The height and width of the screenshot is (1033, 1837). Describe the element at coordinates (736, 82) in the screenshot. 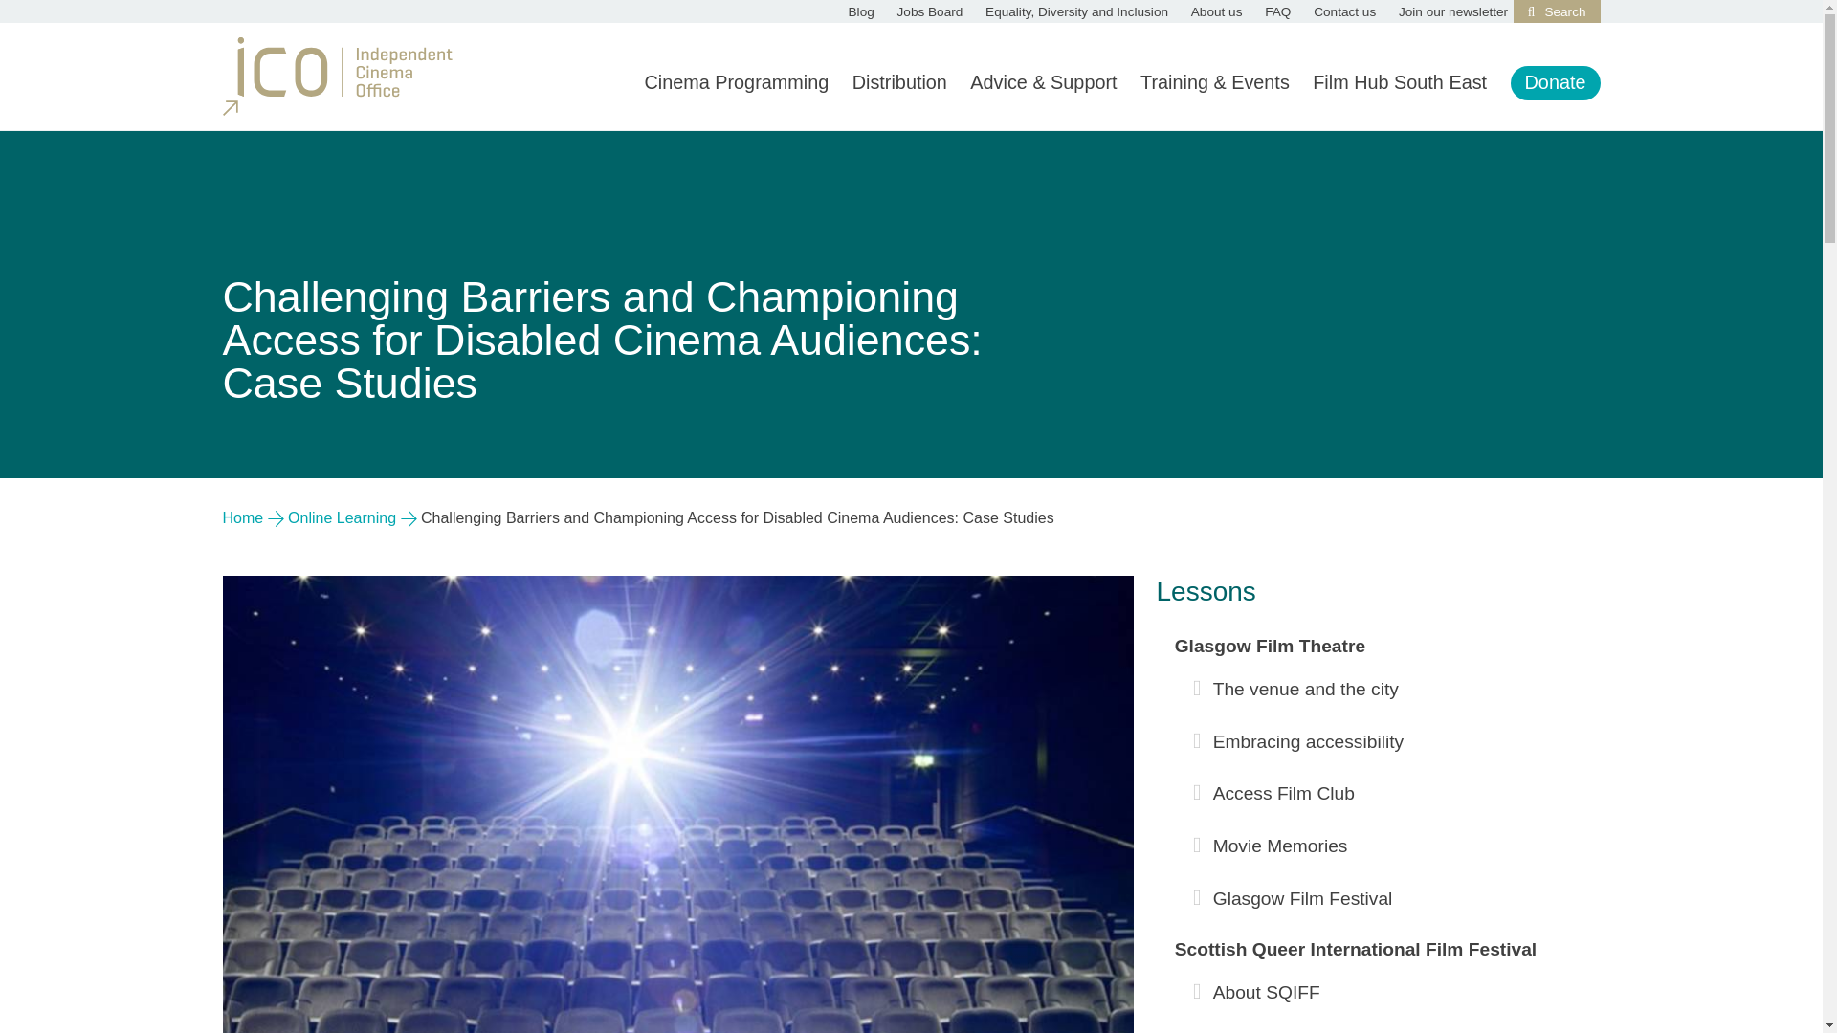

I see `Cinema Programming` at that location.